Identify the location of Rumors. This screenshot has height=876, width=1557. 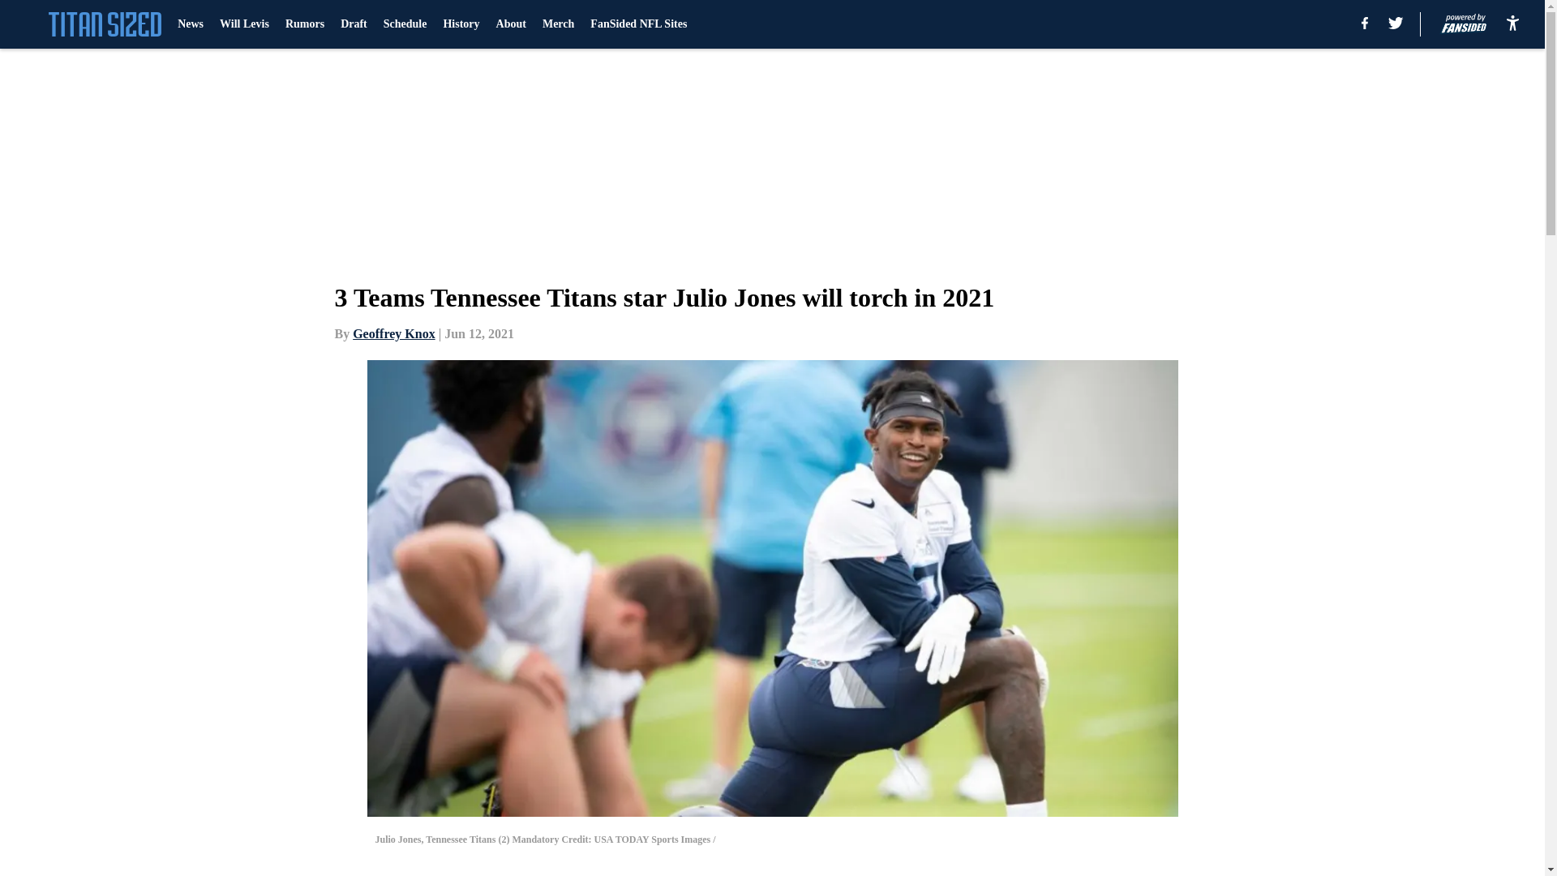
(304, 24).